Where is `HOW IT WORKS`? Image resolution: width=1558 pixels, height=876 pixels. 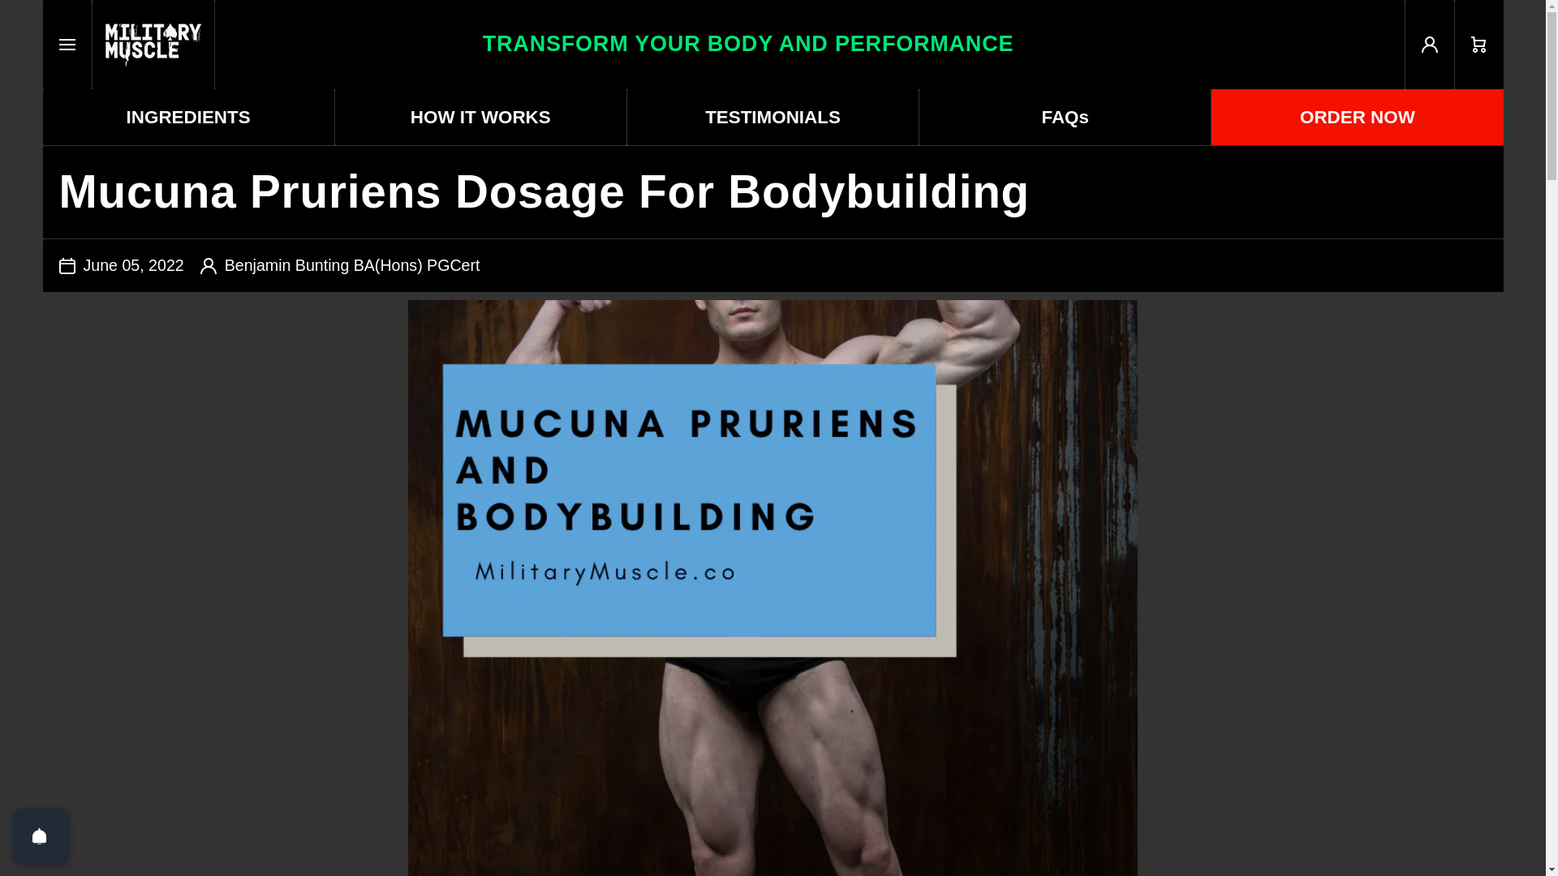 HOW IT WORKS is located at coordinates (480, 117).